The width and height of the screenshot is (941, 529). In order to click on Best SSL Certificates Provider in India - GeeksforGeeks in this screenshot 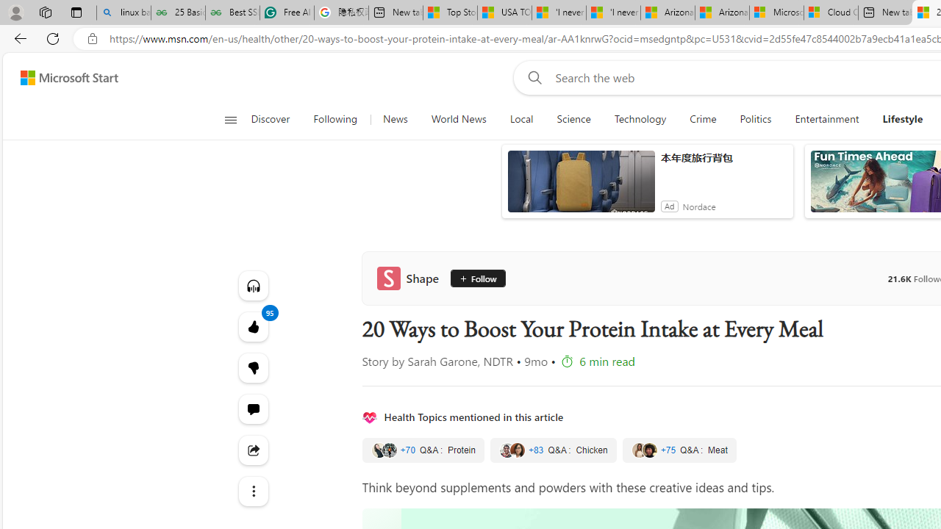, I will do `click(232, 13)`.